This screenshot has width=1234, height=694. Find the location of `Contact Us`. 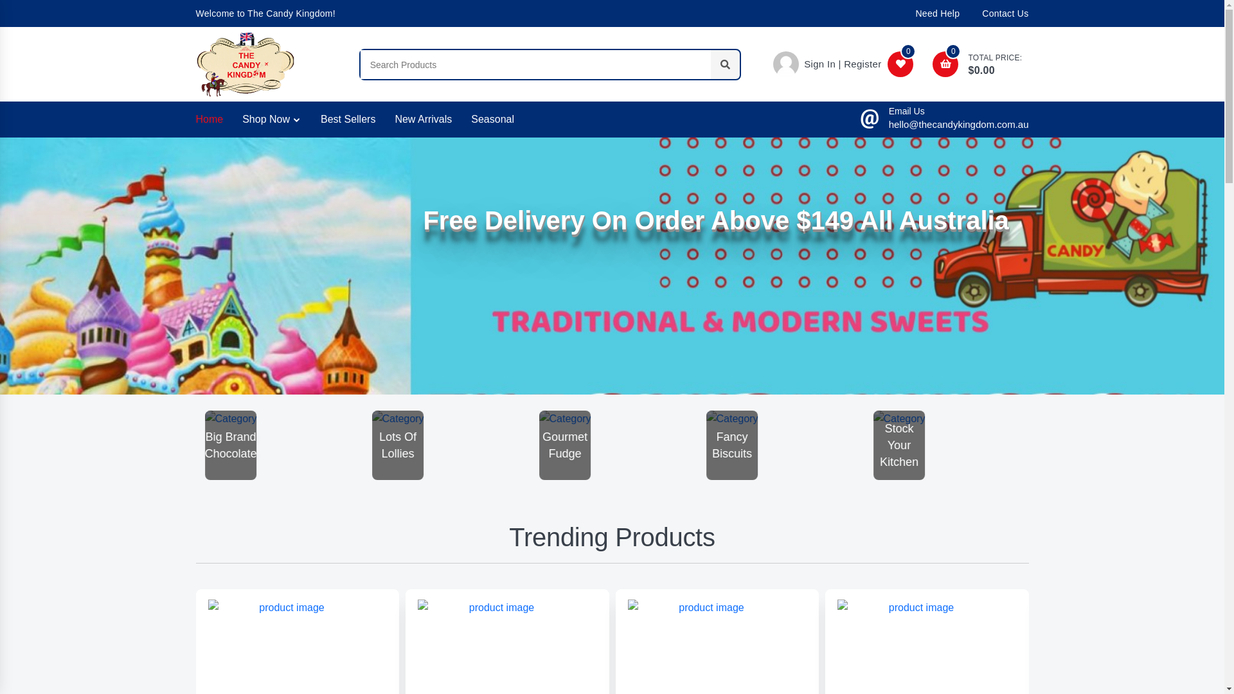

Contact Us is located at coordinates (1005, 13).